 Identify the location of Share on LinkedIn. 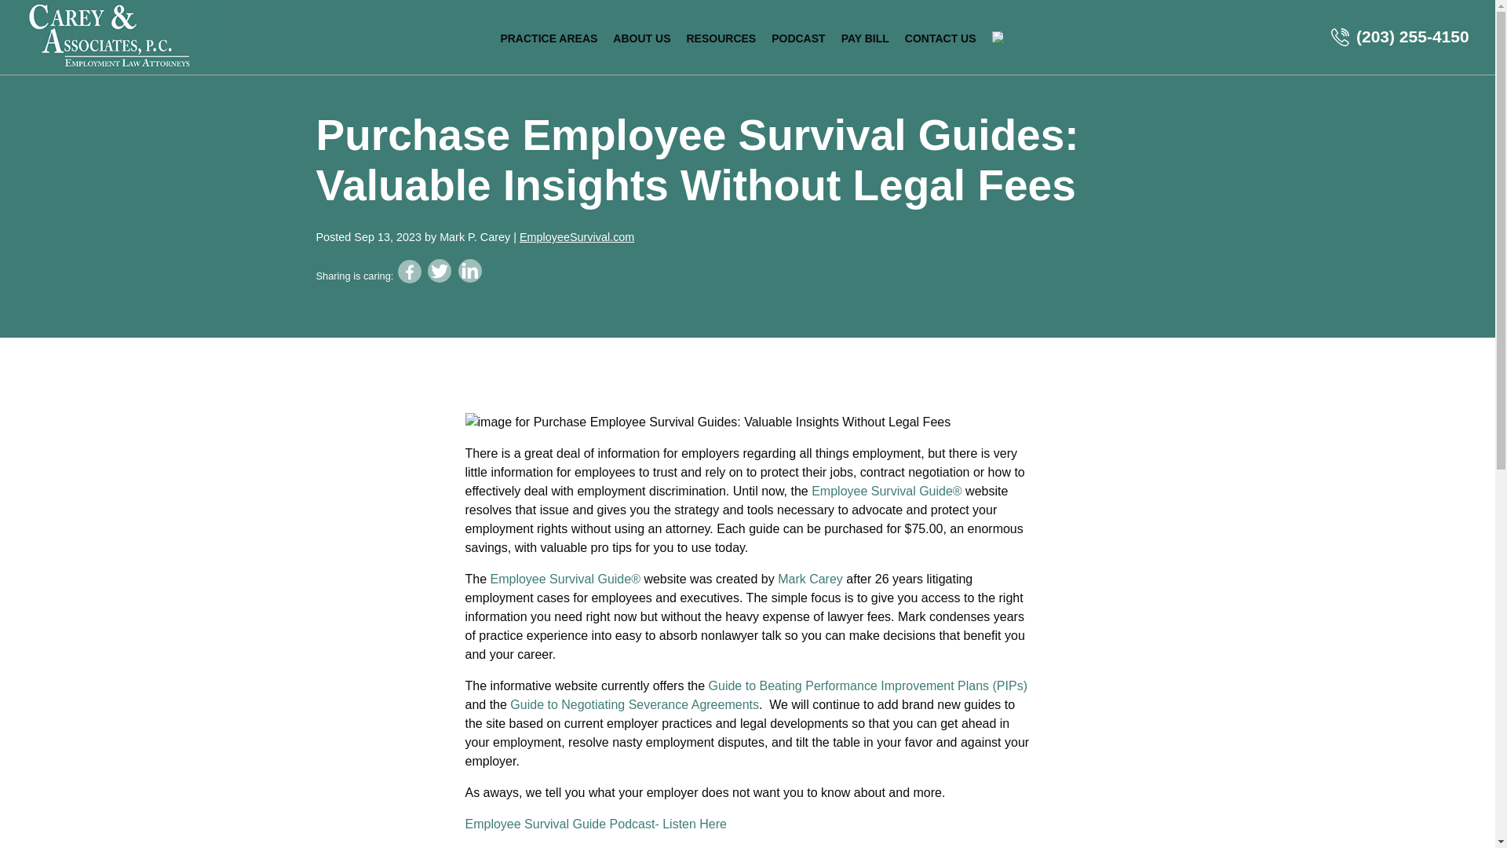
(469, 270).